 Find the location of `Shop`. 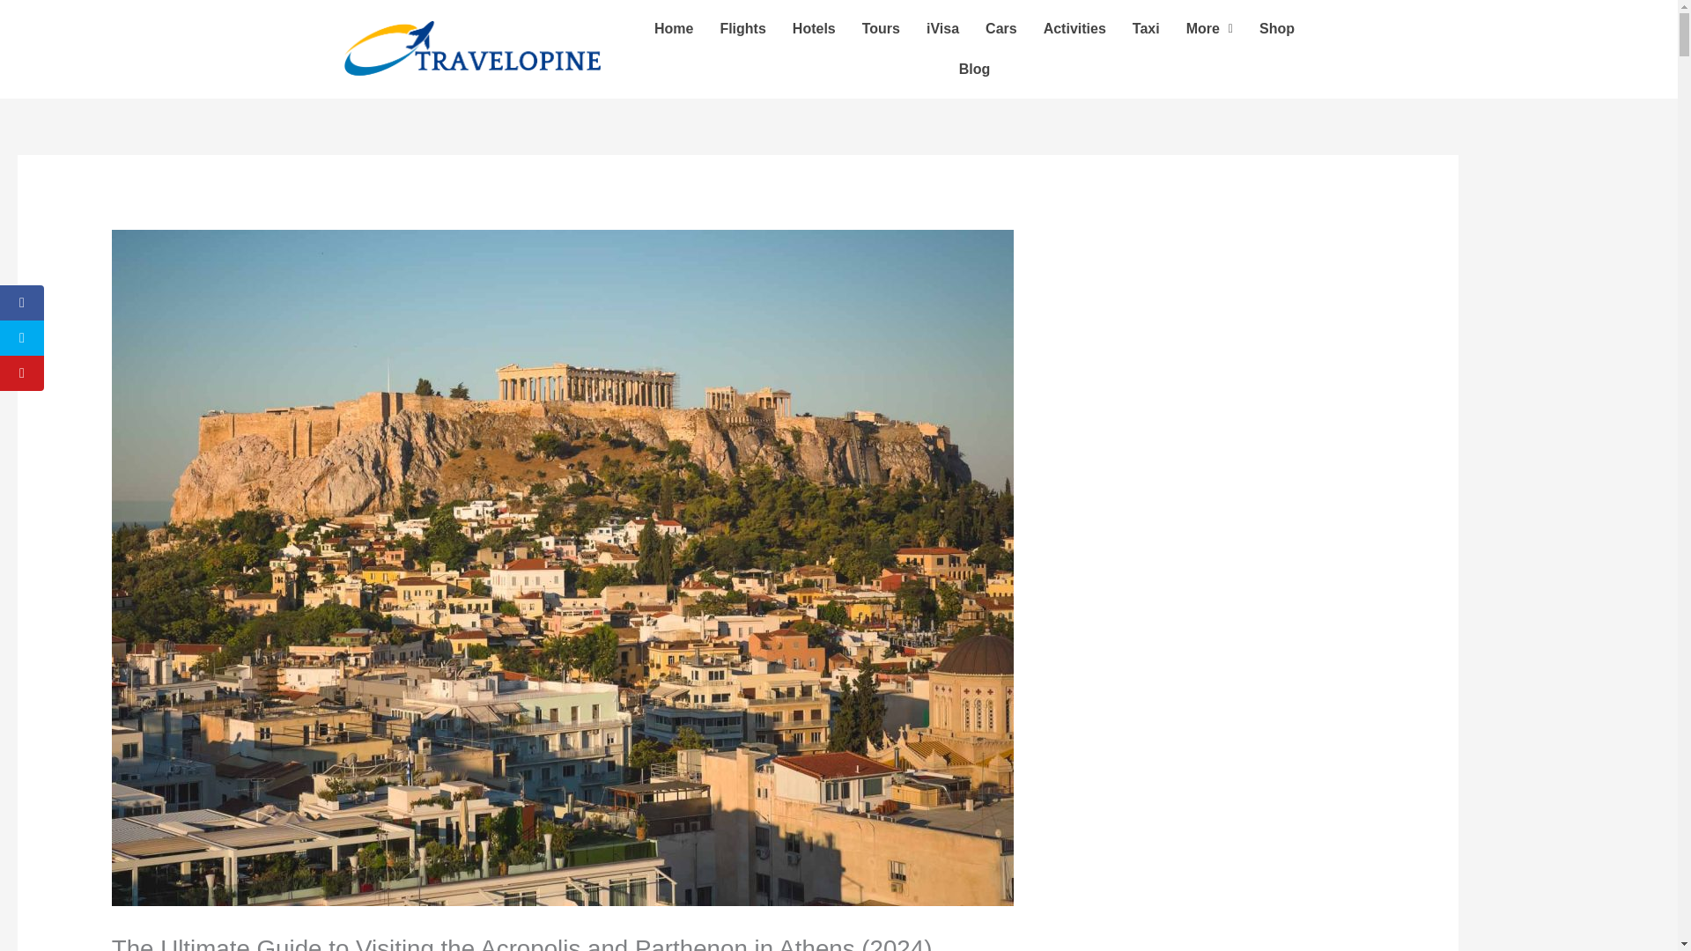

Shop is located at coordinates (1277, 28).